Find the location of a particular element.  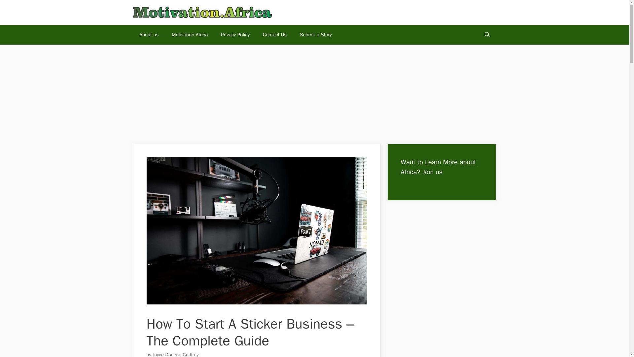

Motivation Africa is located at coordinates (190, 34).